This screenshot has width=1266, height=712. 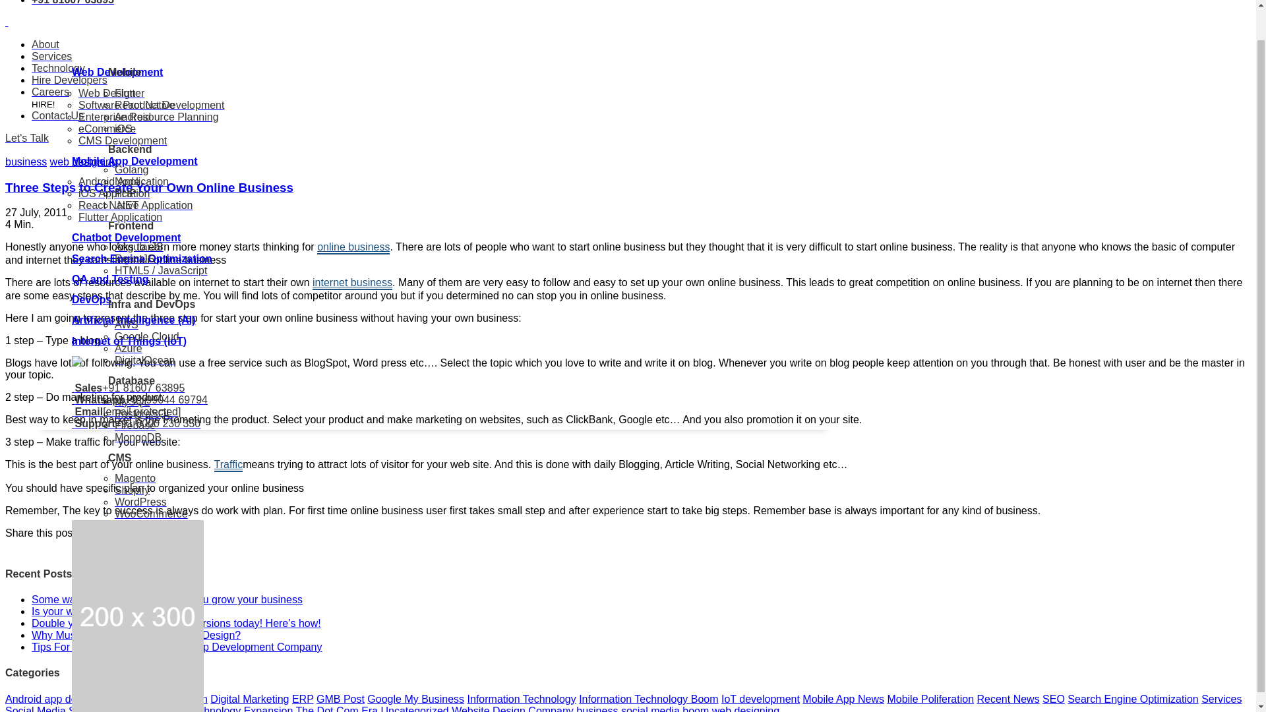 What do you see at coordinates (128, 314) in the screenshot?
I see `Azure` at bounding box center [128, 314].